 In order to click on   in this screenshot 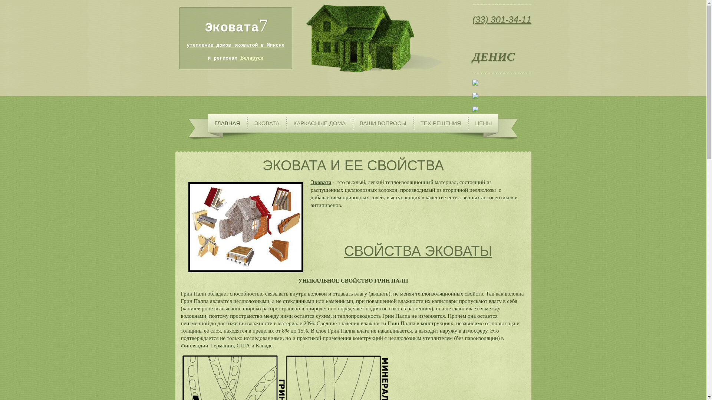, I will do `click(353, 41)`.